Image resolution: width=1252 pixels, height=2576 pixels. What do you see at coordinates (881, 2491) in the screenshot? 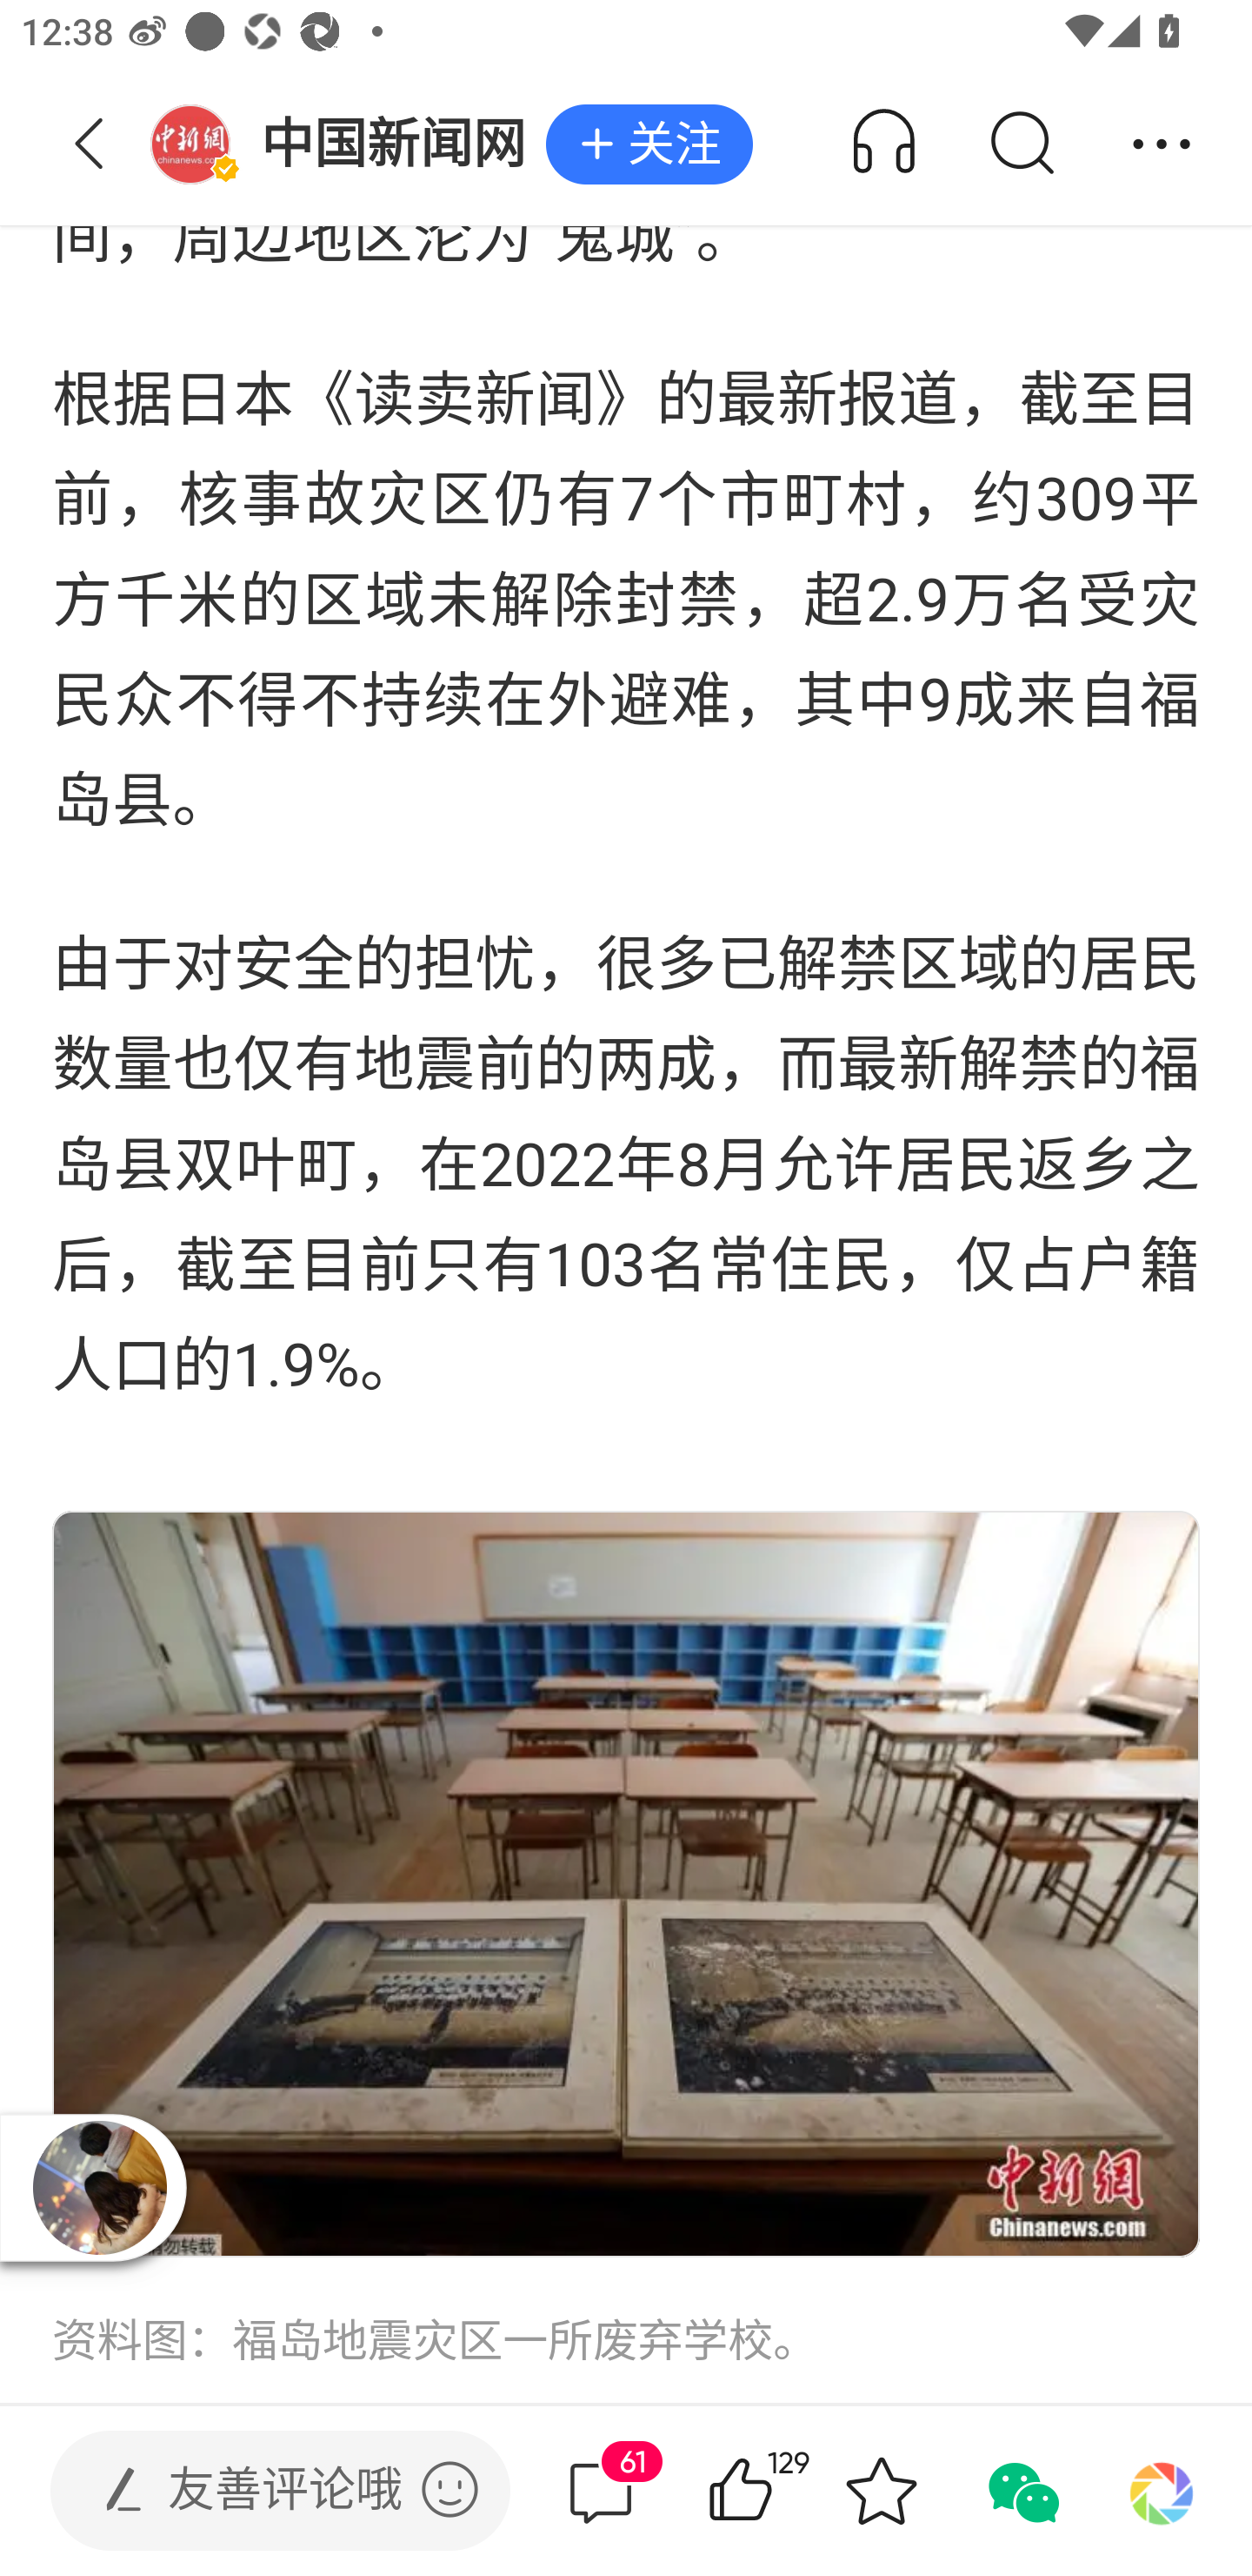
I see `收藏 ` at bounding box center [881, 2491].